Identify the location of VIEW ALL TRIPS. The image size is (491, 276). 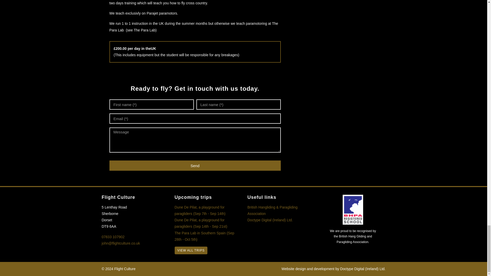
(191, 250).